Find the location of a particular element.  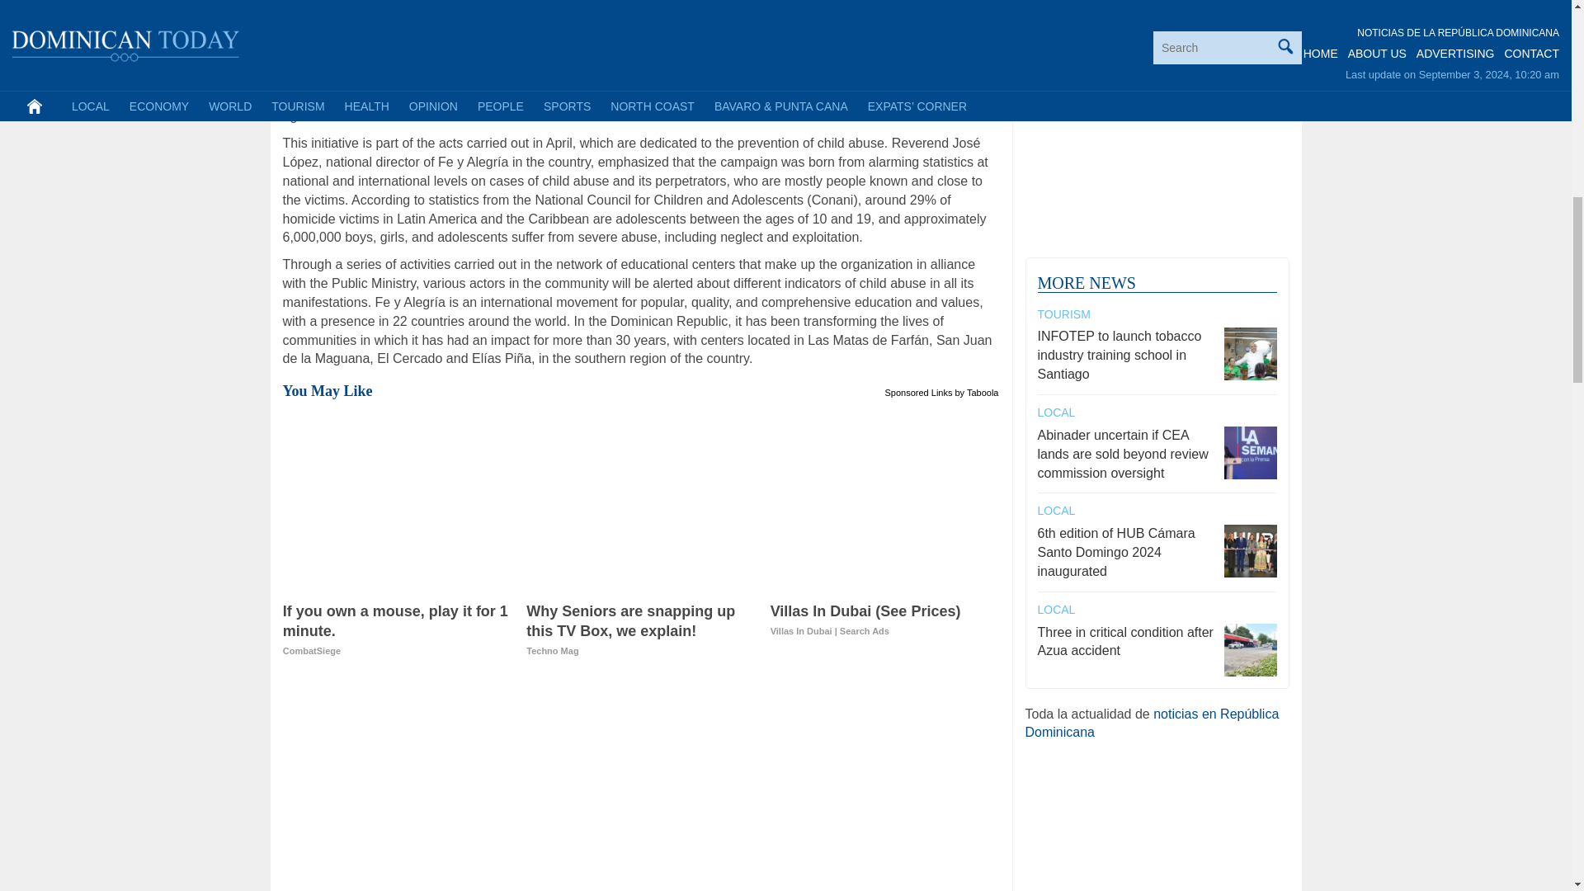

If you own a mouse, play it for 1 minute. is located at coordinates (919, 391).